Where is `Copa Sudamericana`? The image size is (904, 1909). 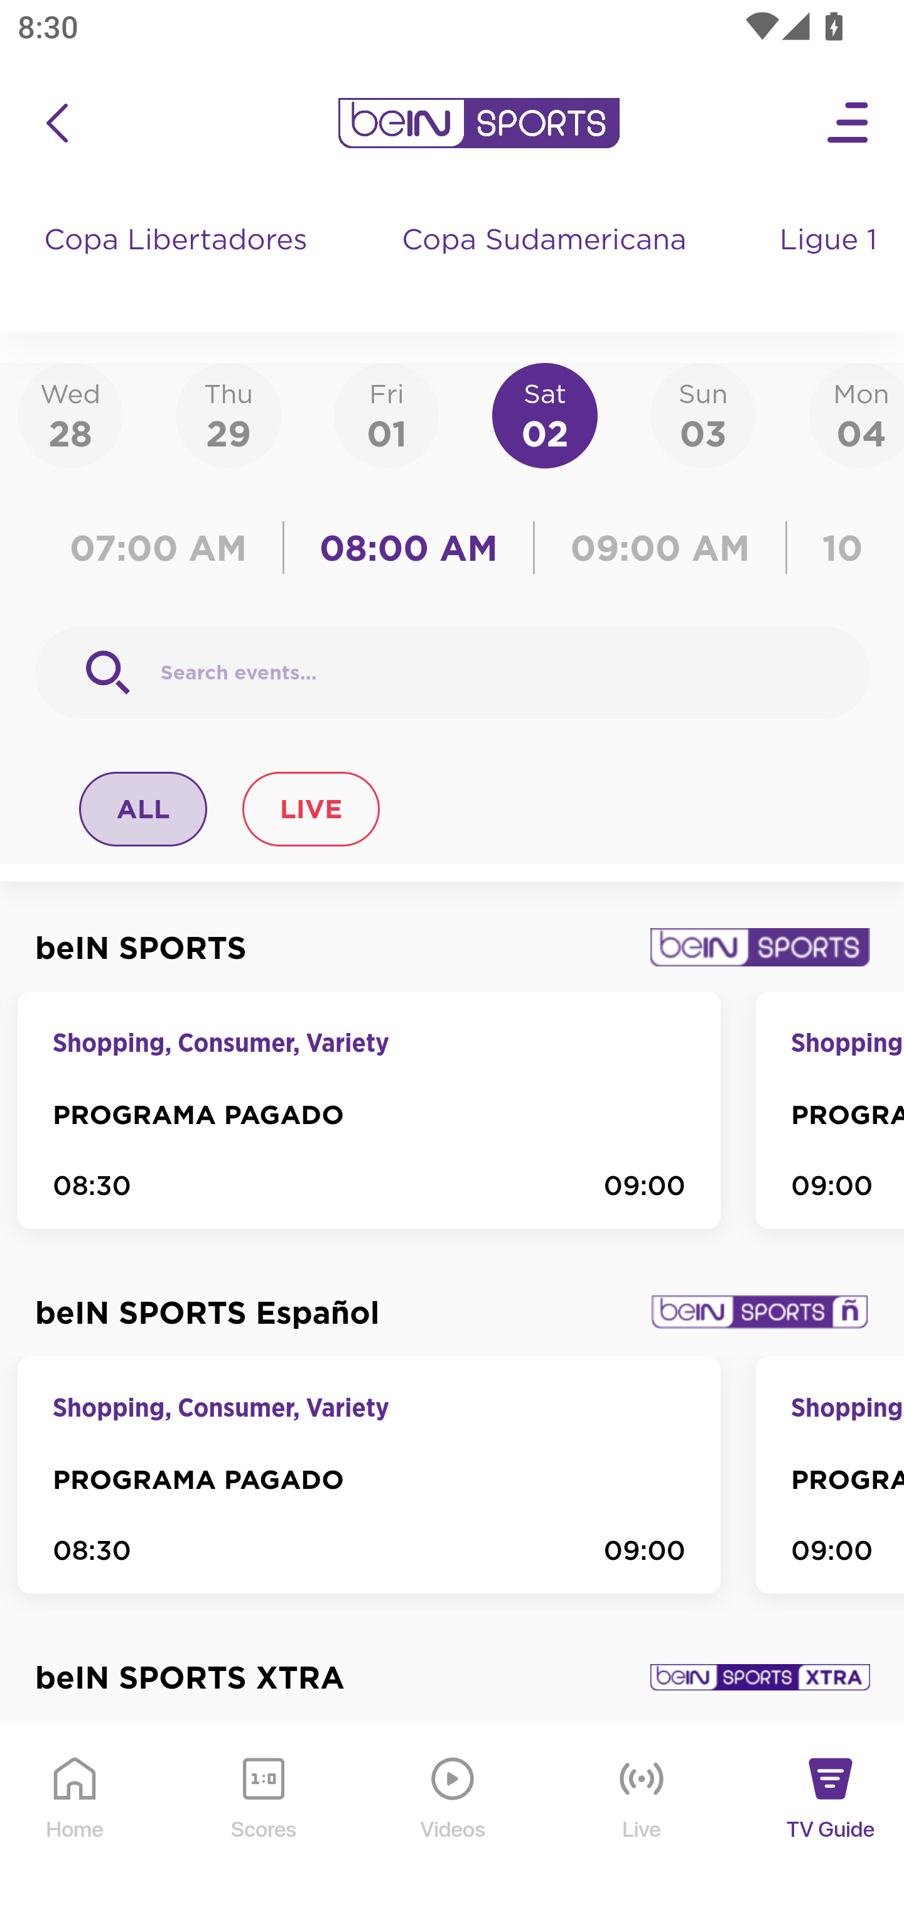
Copa Sudamericana is located at coordinates (546, 264).